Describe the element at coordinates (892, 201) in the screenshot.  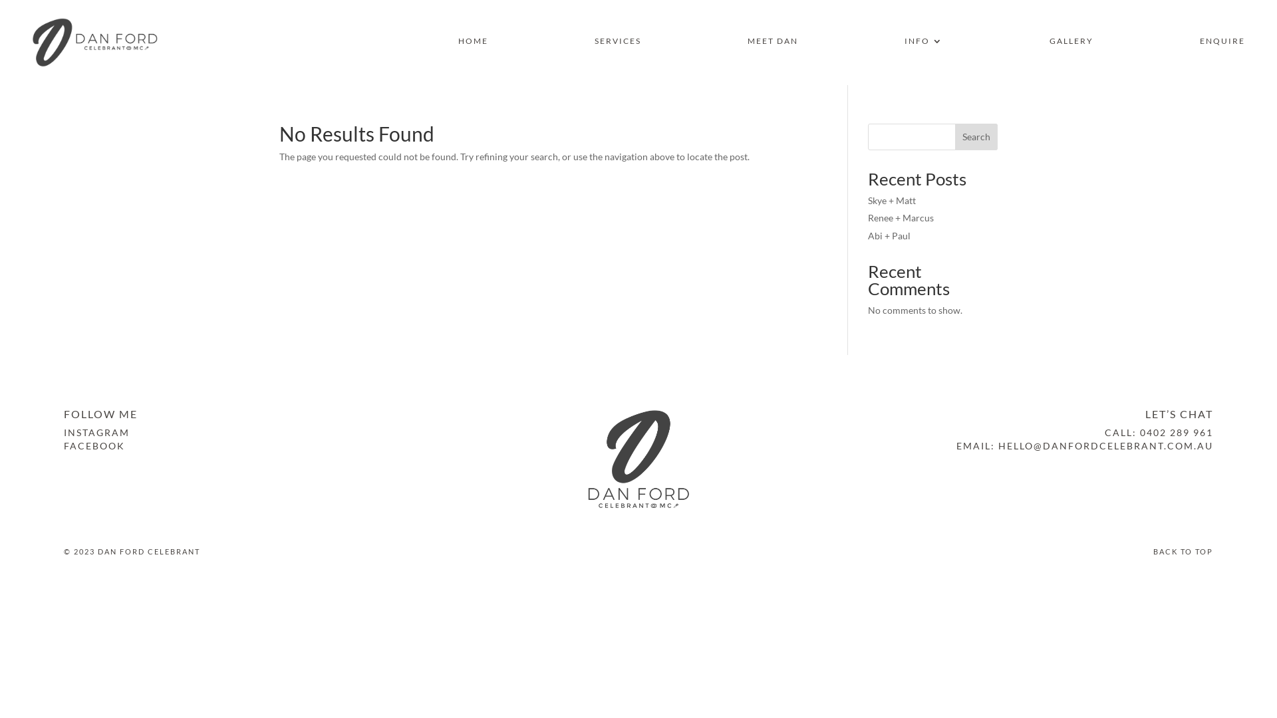
I see `Skye + Matt` at that location.